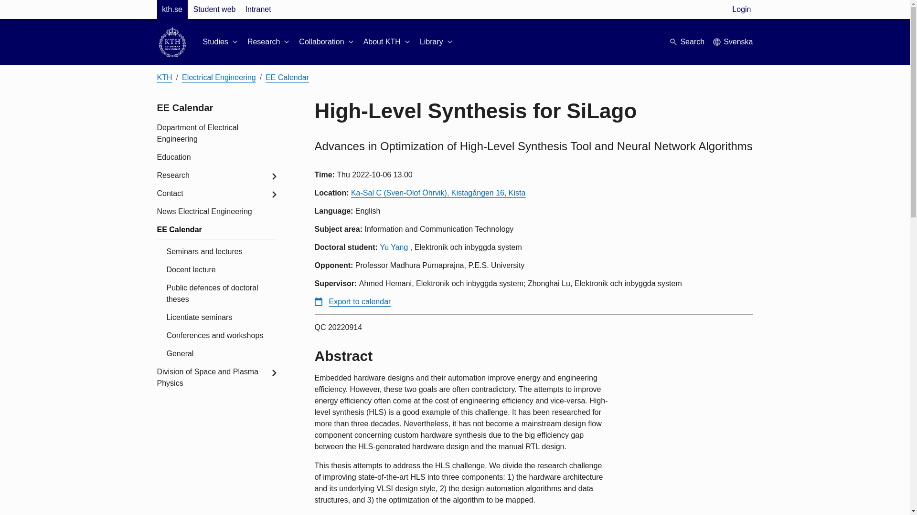  What do you see at coordinates (172, 10) in the screenshot?
I see `kth.se` at bounding box center [172, 10].